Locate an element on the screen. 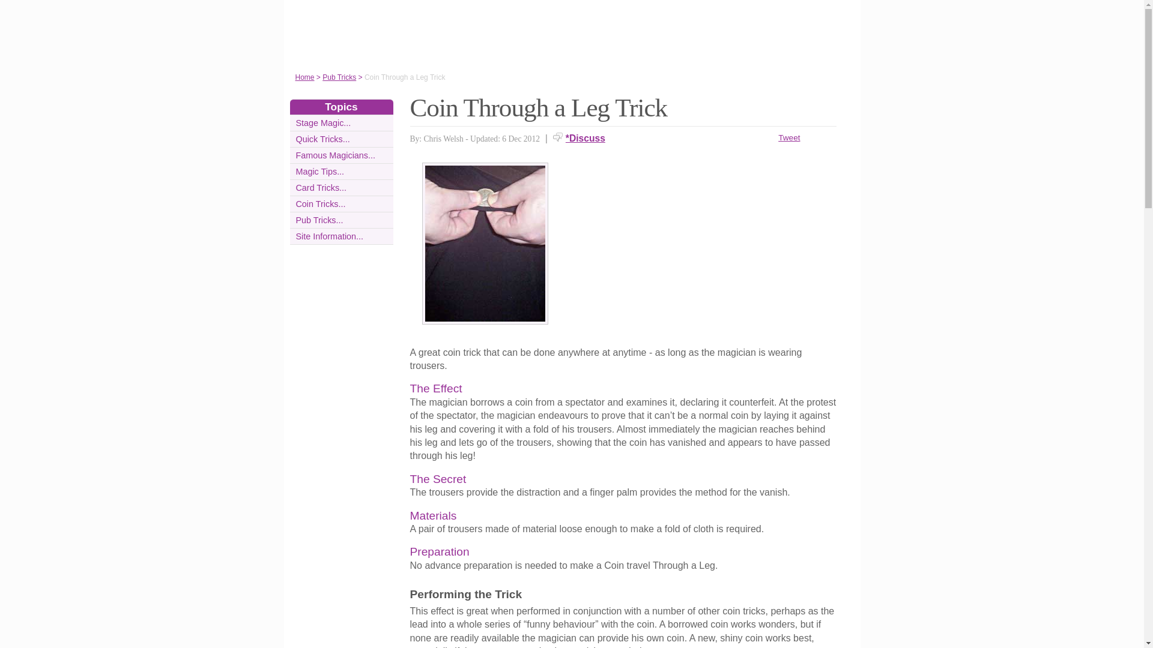 Image resolution: width=1153 pixels, height=648 pixels. Card Tricks... is located at coordinates (321, 187).